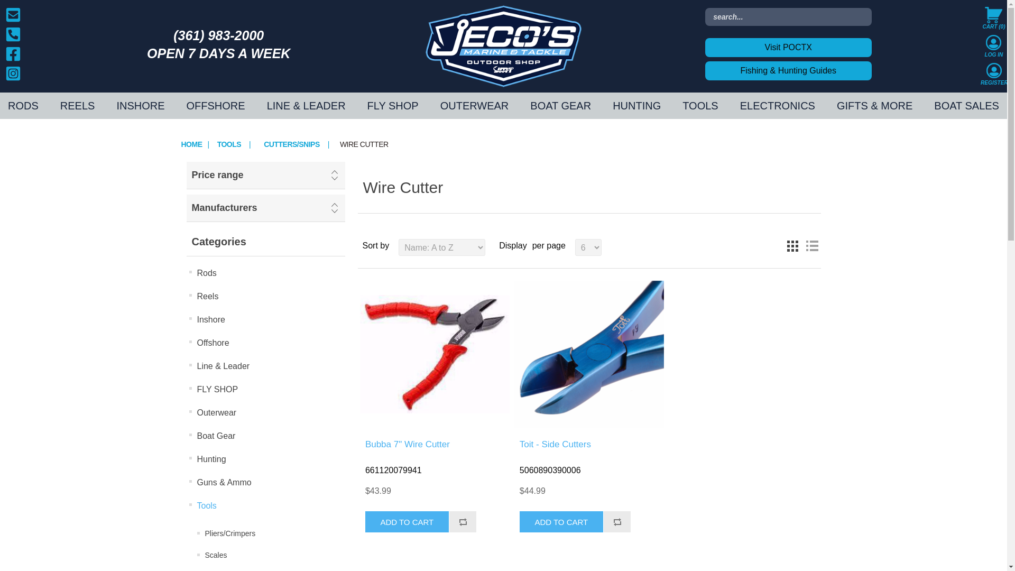 The image size is (1015, 571). Describe the element at coordinates (25, 11) in the screenshot. I see `Search` at that location.